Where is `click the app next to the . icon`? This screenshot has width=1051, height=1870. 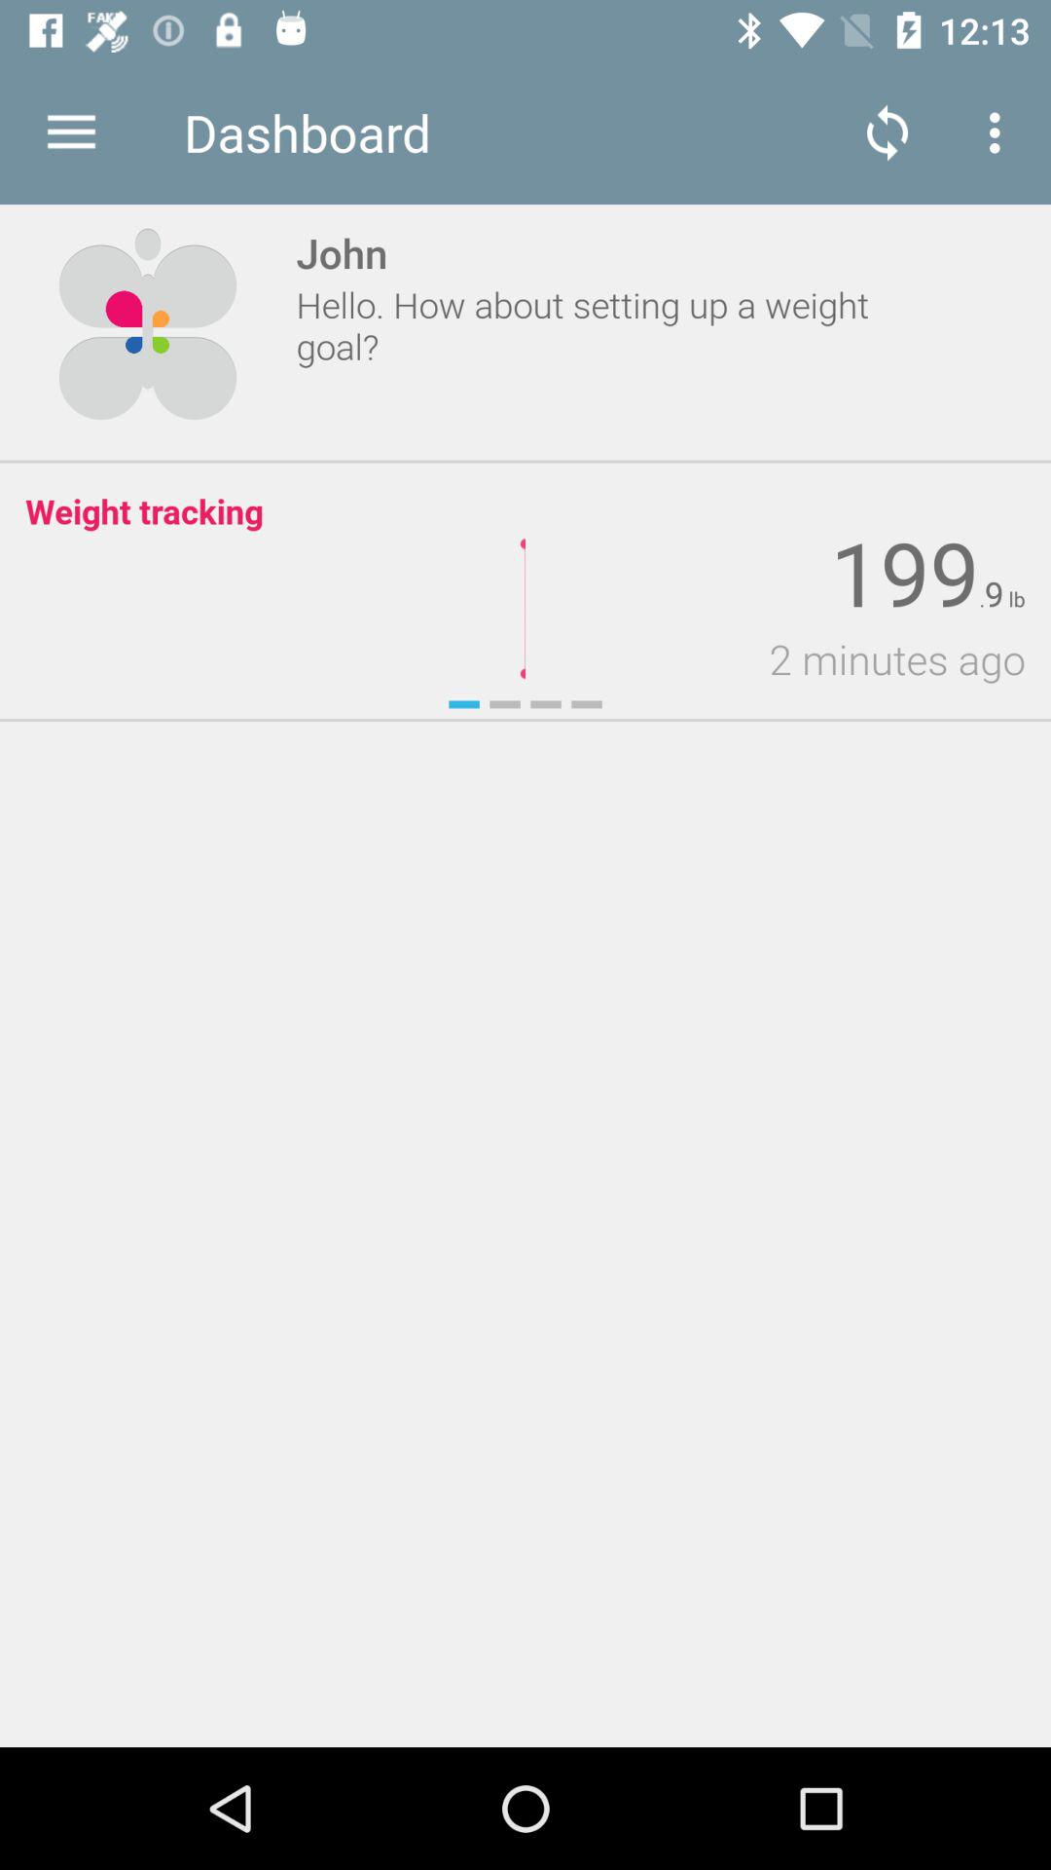
click the app next to the . icon is located at coordinates (994, 594).